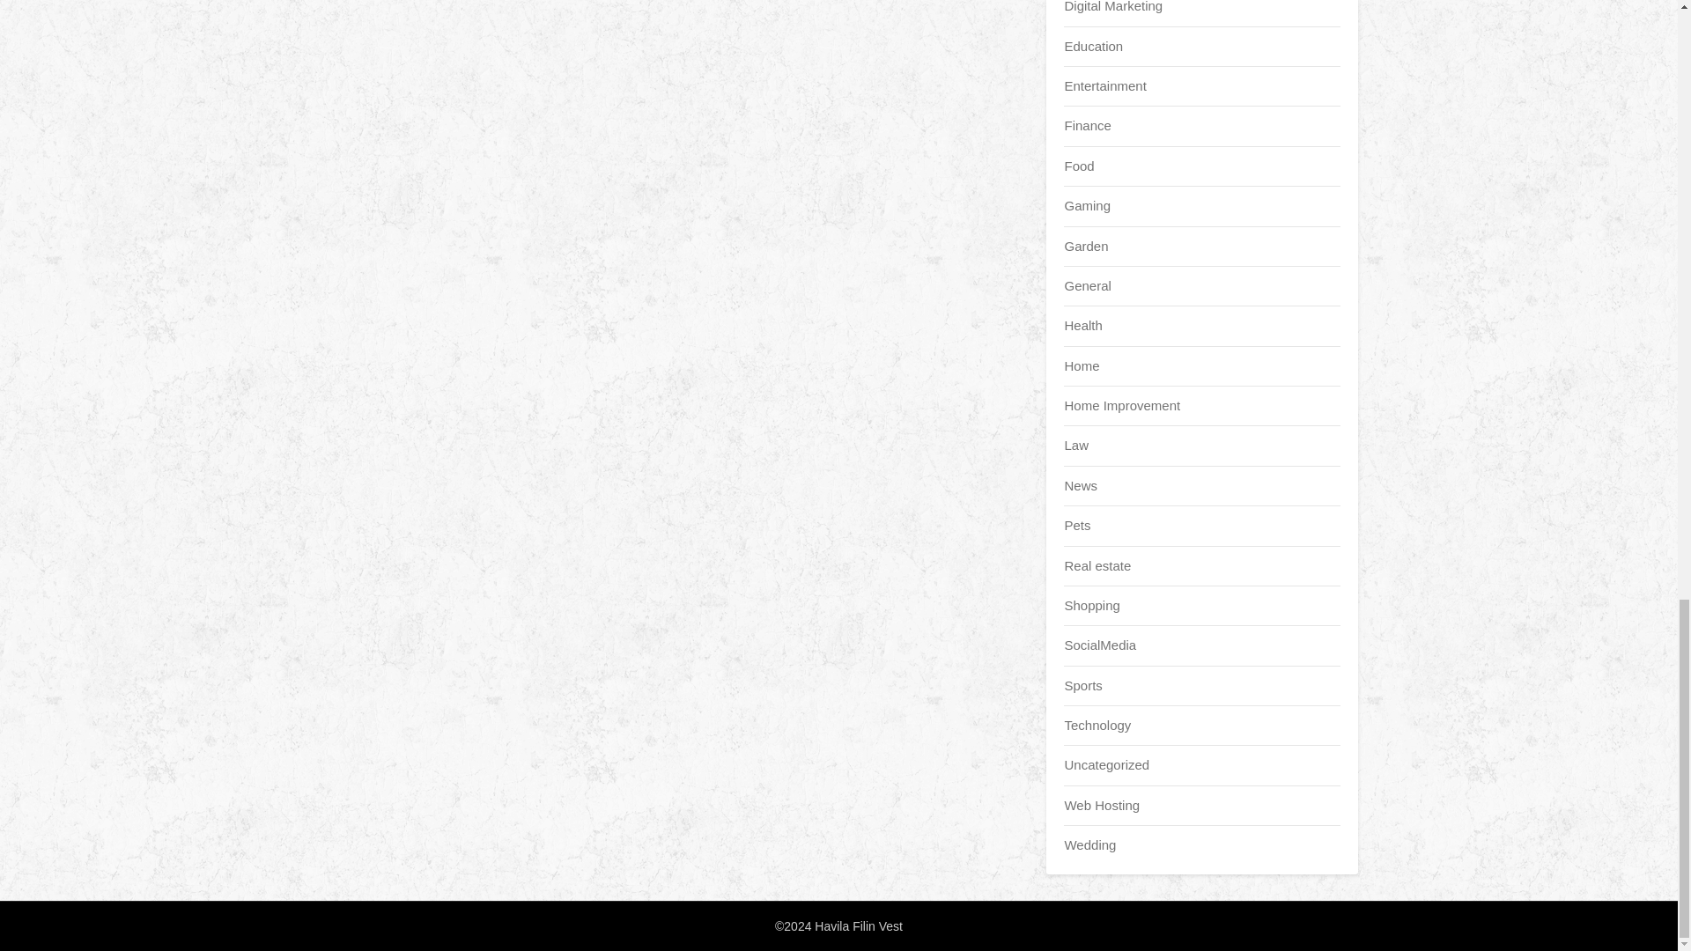 The image size is (1691, 951). I want to click on Sports, so click(1082, 685).